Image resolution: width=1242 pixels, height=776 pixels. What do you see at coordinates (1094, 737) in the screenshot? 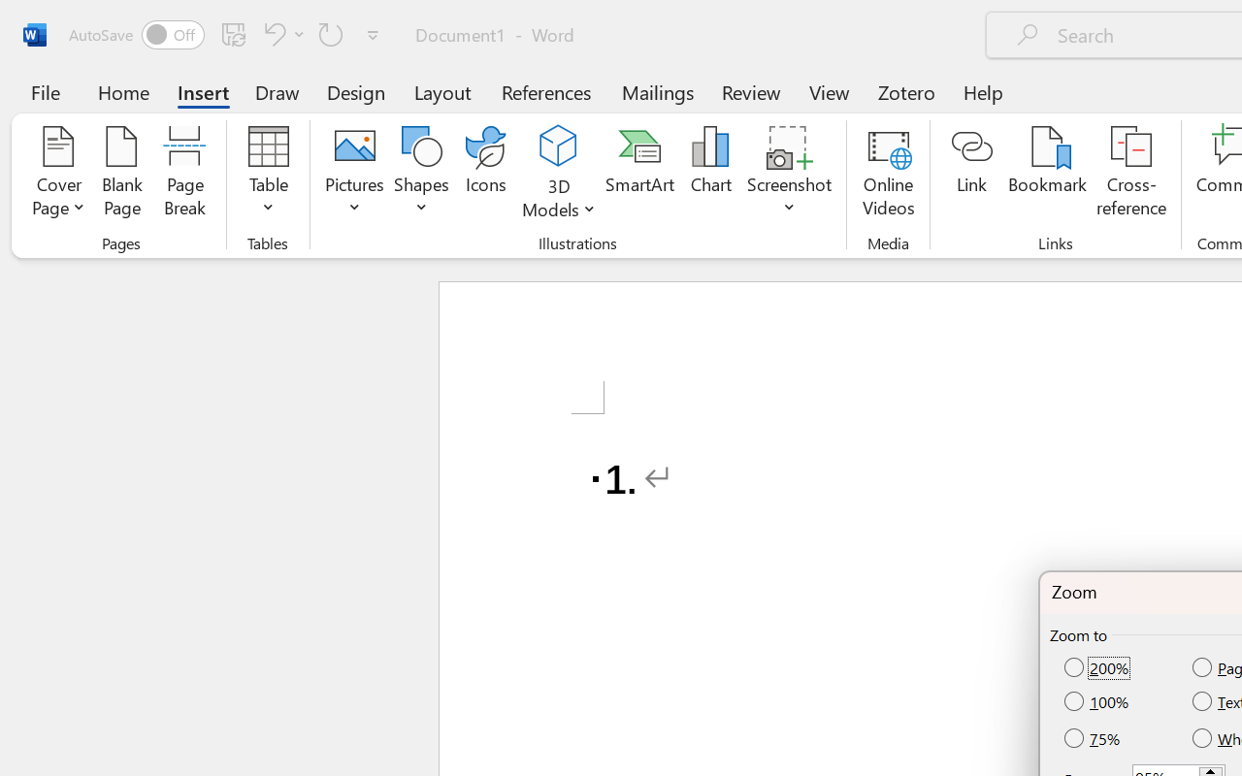
I see `75%` at bounding box center [1094, 737].